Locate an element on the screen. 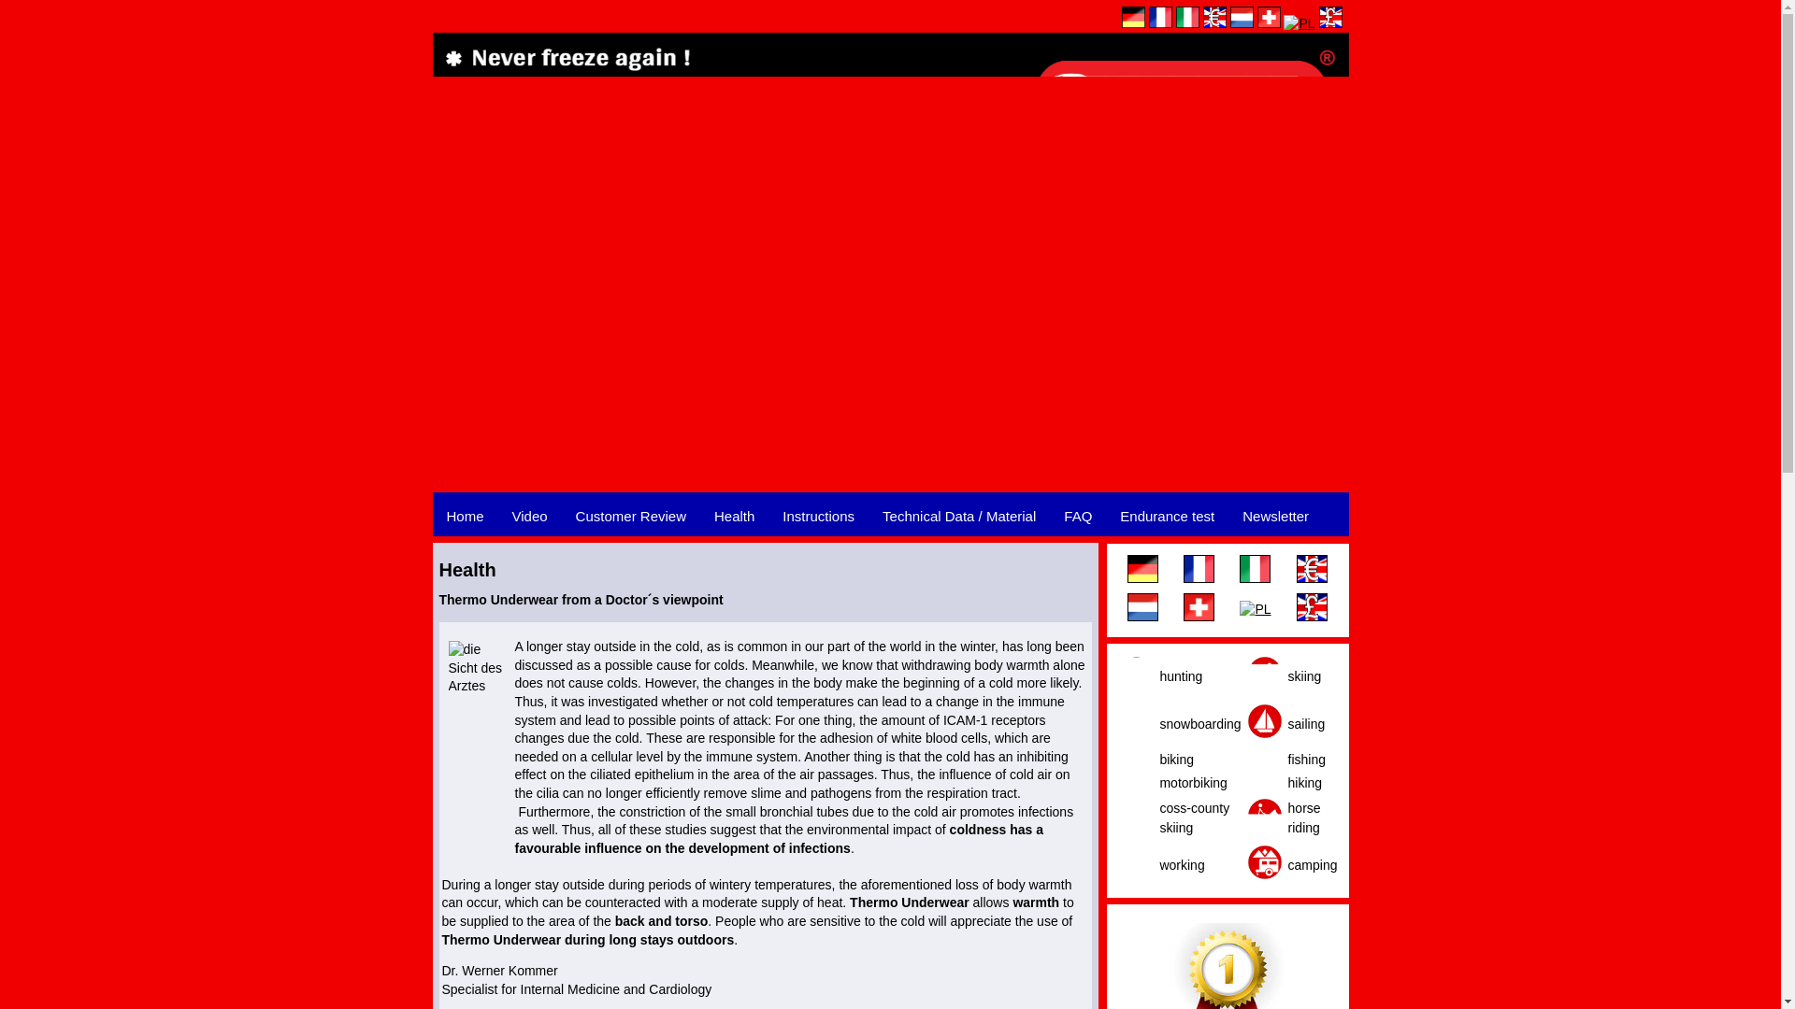  FR is located at coordinates (1159, 17).